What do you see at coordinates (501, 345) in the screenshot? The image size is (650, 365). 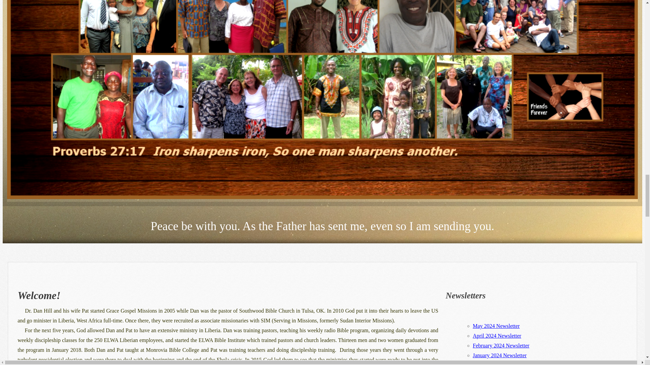 I see `February 2024 Newsletter` at bounding box center [501, 345].